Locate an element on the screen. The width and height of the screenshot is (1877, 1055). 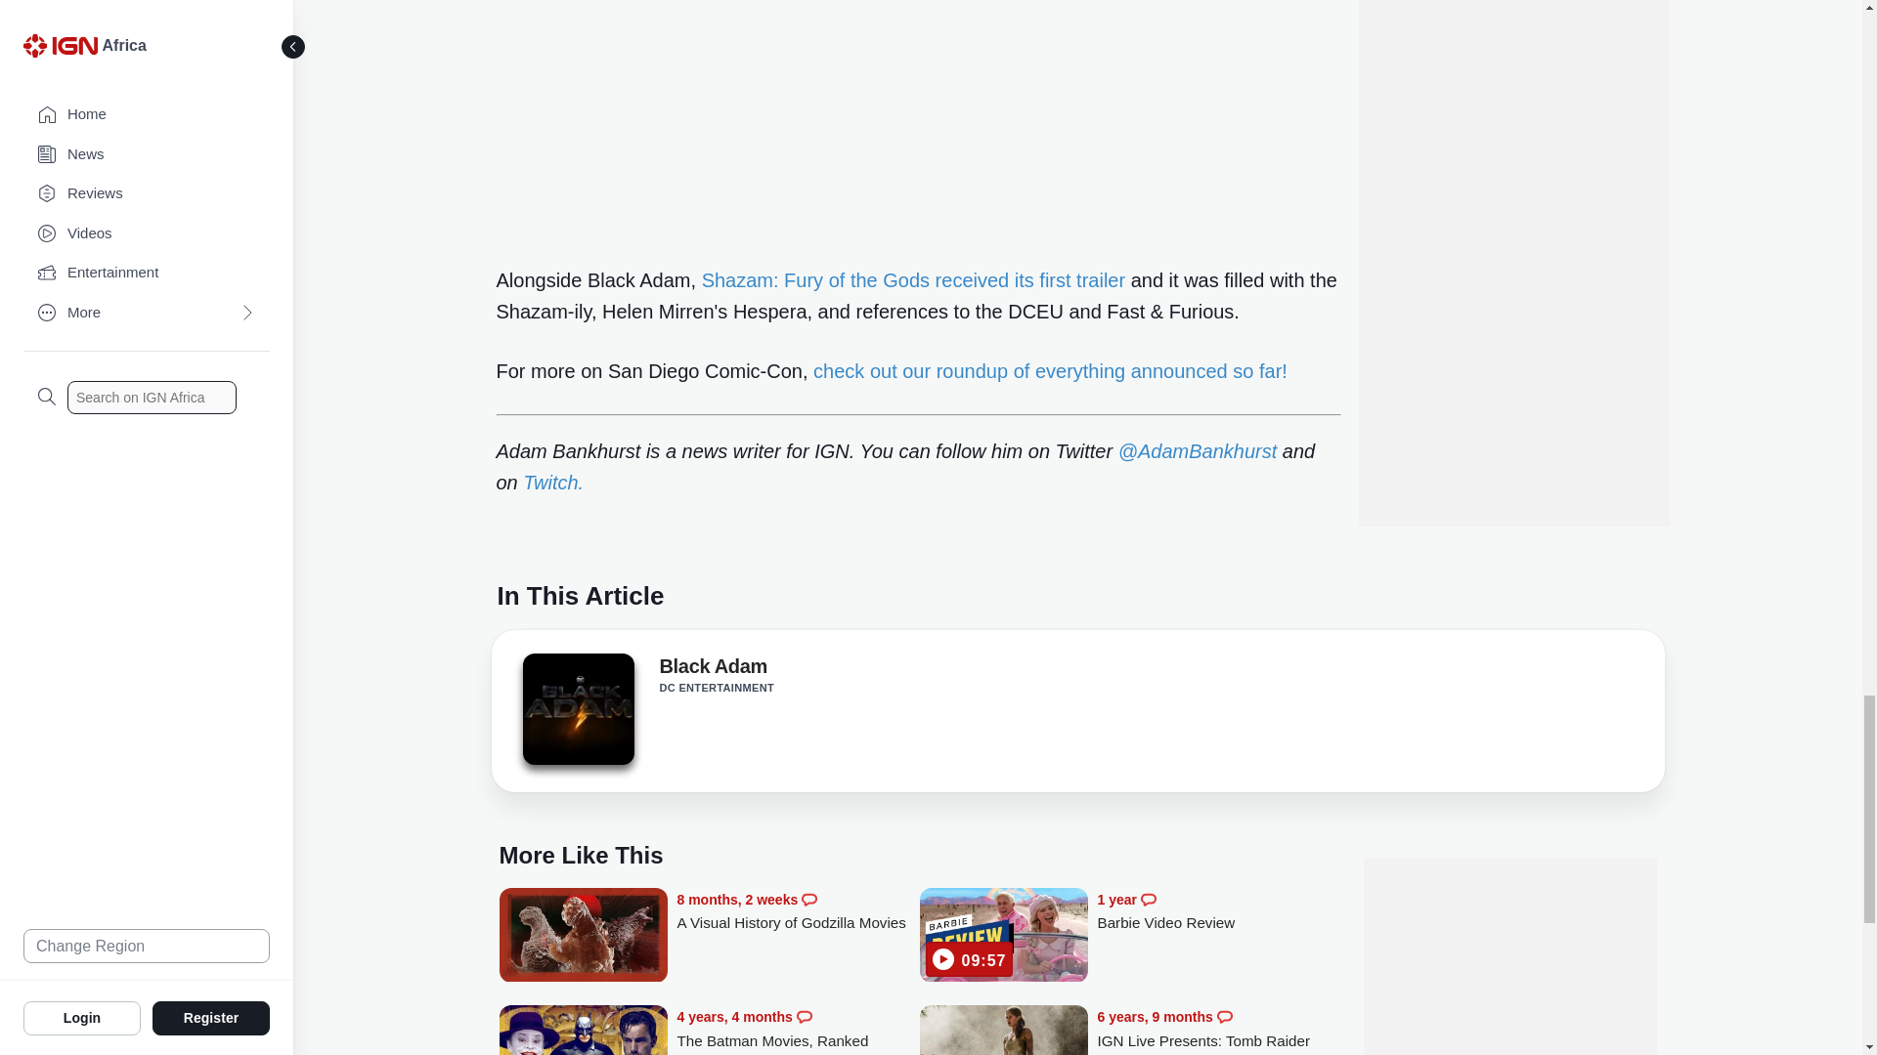
Comments is located at coordinates (804, 1016).